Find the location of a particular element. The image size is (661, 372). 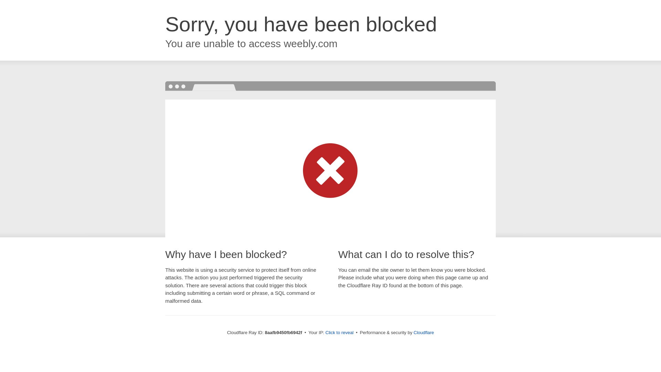

Click to reveal is located at coordinates (339, 333).